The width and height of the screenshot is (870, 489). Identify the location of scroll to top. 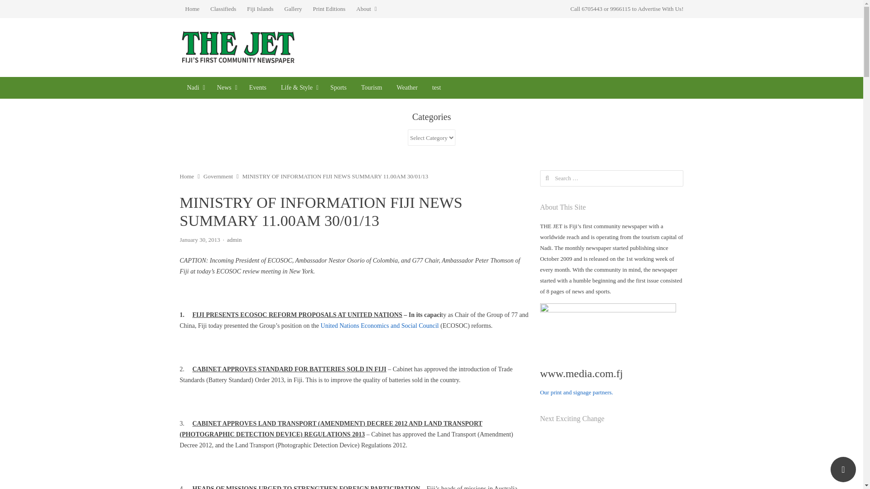
(843, 469).